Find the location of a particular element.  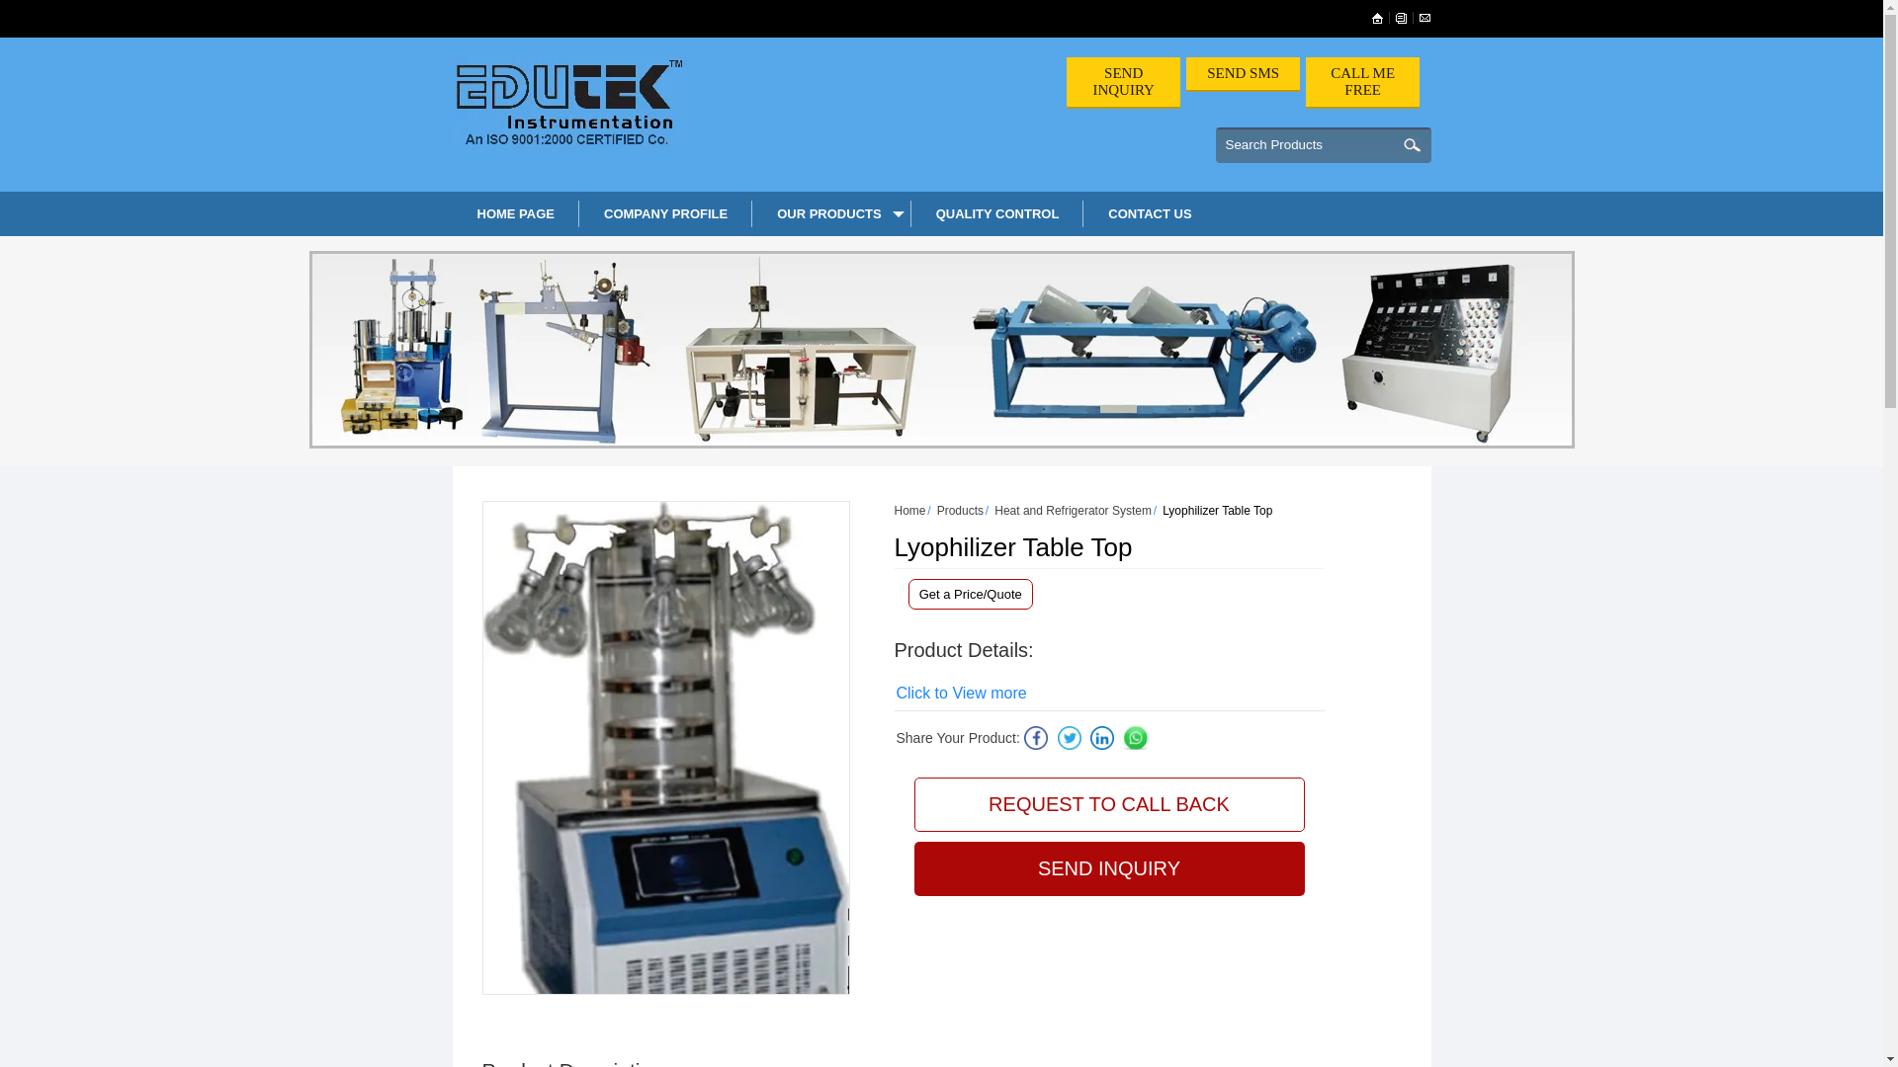

HOME PAGE is located at coordinates (516, 213).